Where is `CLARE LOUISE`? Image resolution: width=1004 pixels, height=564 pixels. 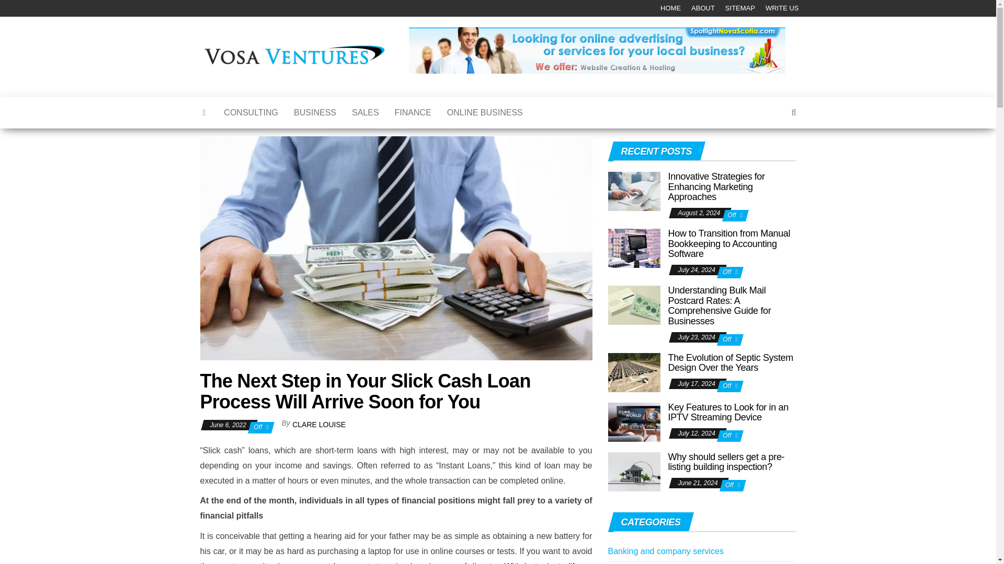 CLARE LOUISE is located at coordinates (318, 424).